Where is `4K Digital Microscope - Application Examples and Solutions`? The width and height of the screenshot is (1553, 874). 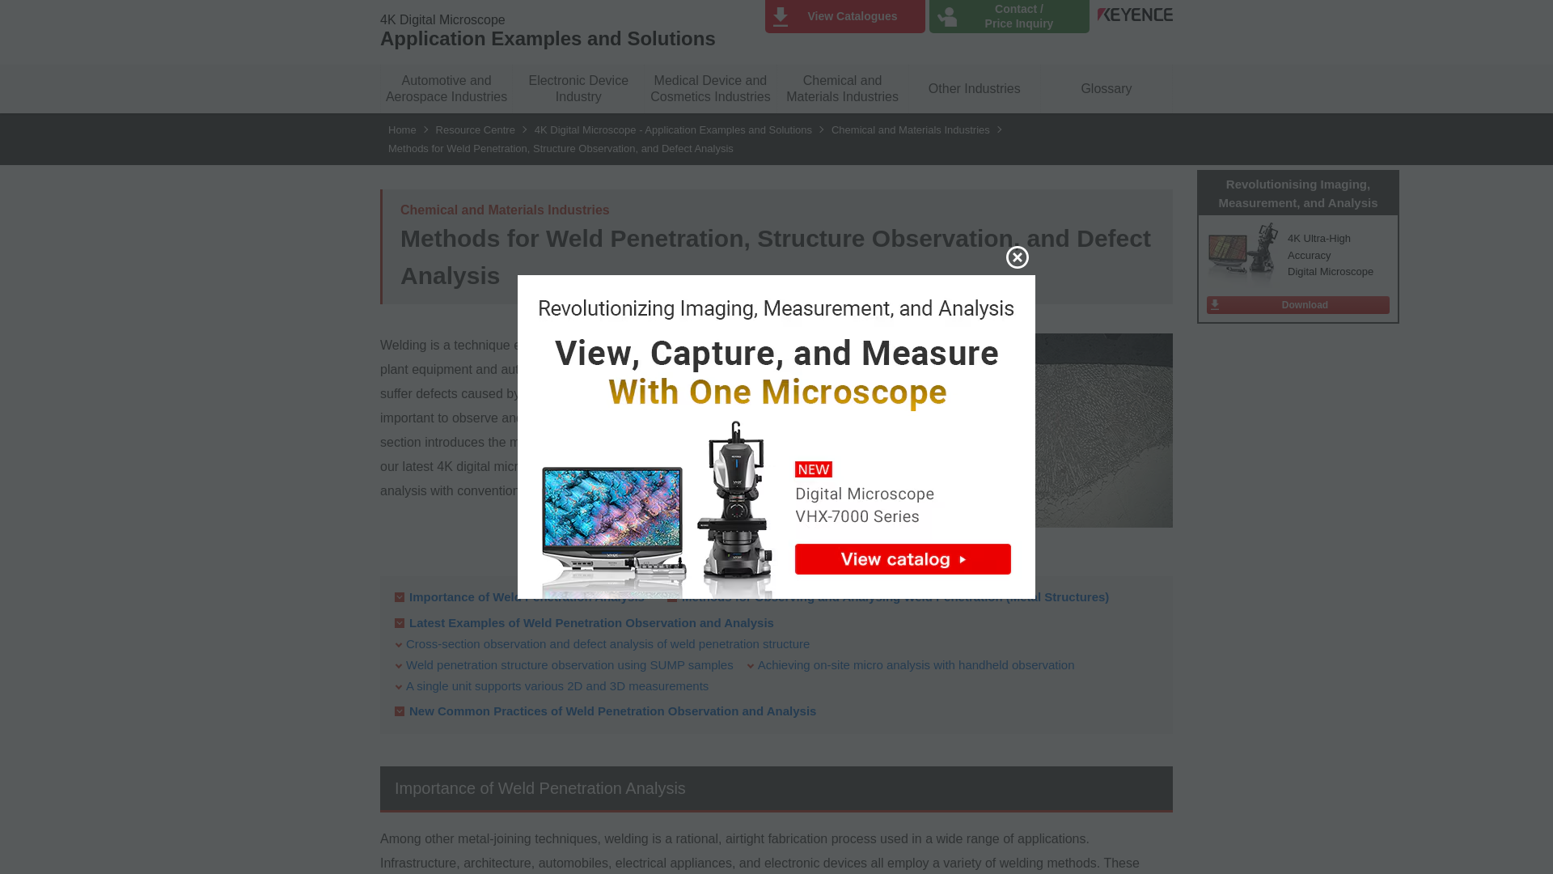 4K Digital Microscope - Application Examples and Solutions is located at coordinates (673, 129).